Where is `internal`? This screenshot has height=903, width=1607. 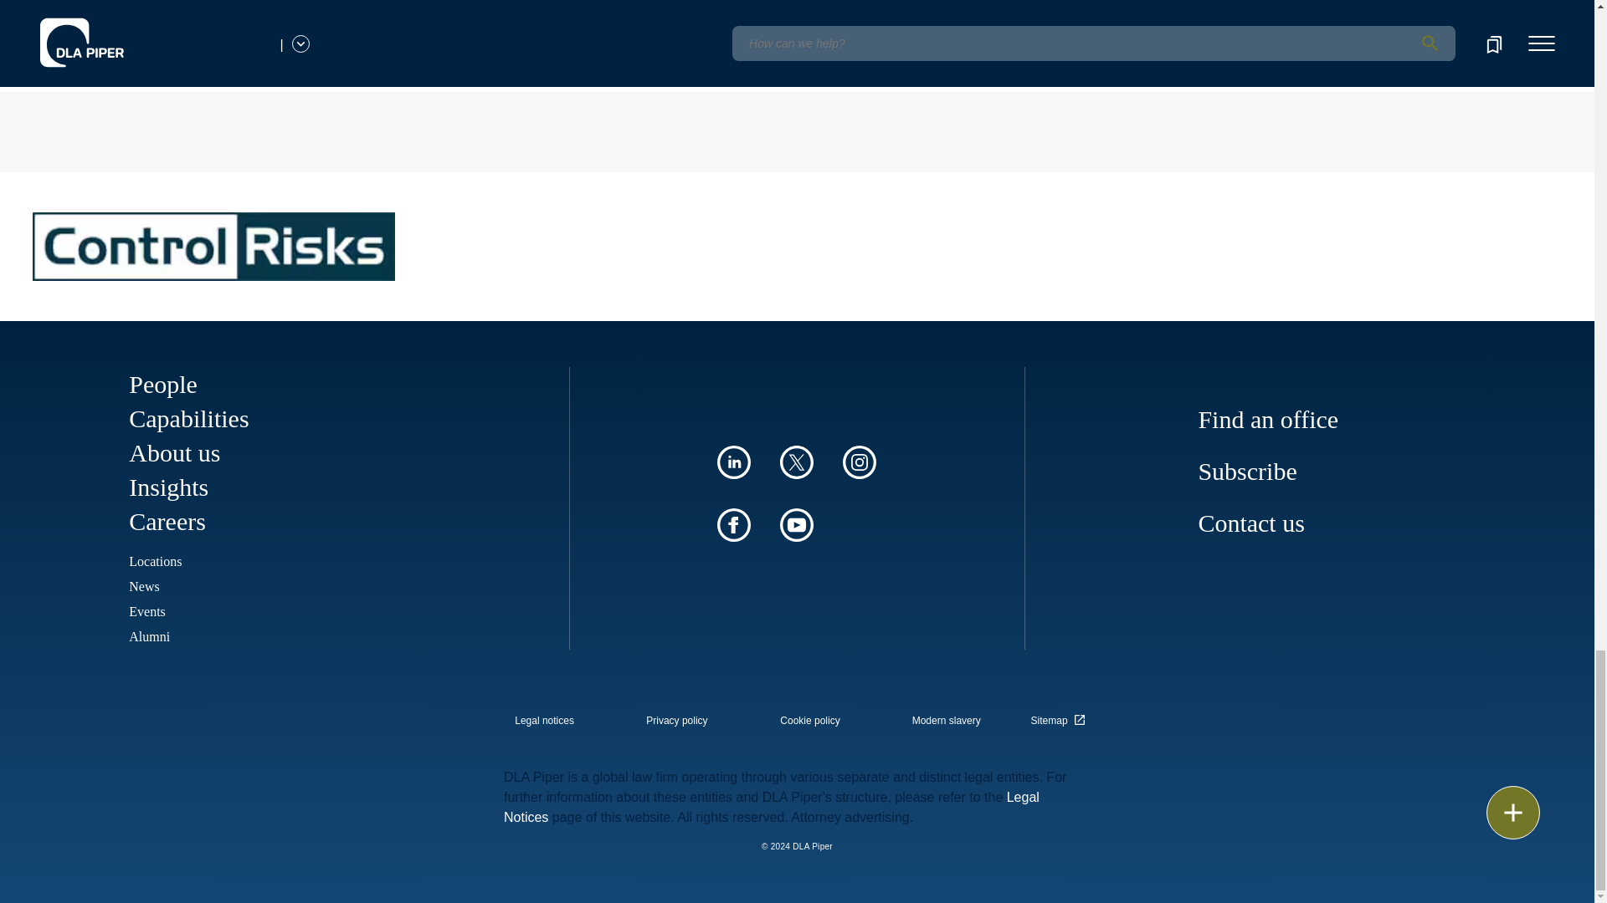 internal is located at coordinates (810, 721).